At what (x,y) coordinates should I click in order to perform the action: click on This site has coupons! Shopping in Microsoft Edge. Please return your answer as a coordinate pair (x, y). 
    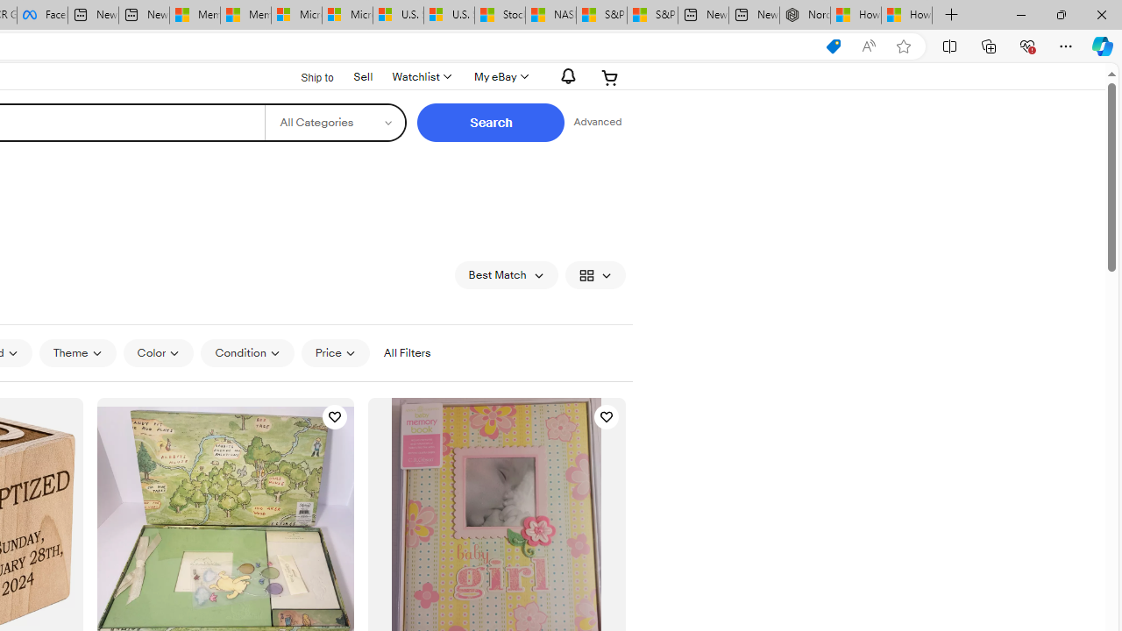
    Looking at the image, I should click on (833, 46).